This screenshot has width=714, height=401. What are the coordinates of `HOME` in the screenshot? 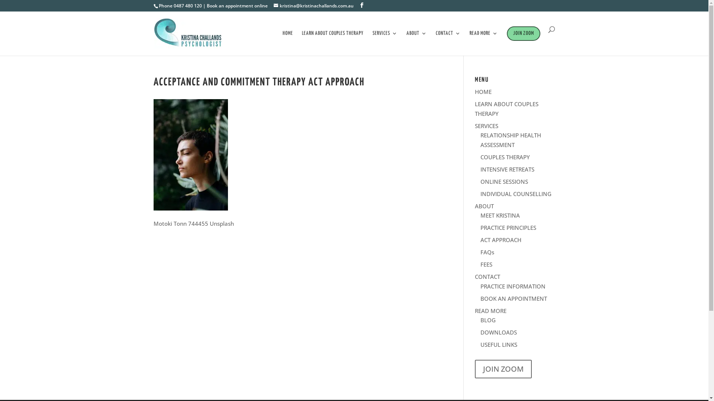 It's located at (288, 40).